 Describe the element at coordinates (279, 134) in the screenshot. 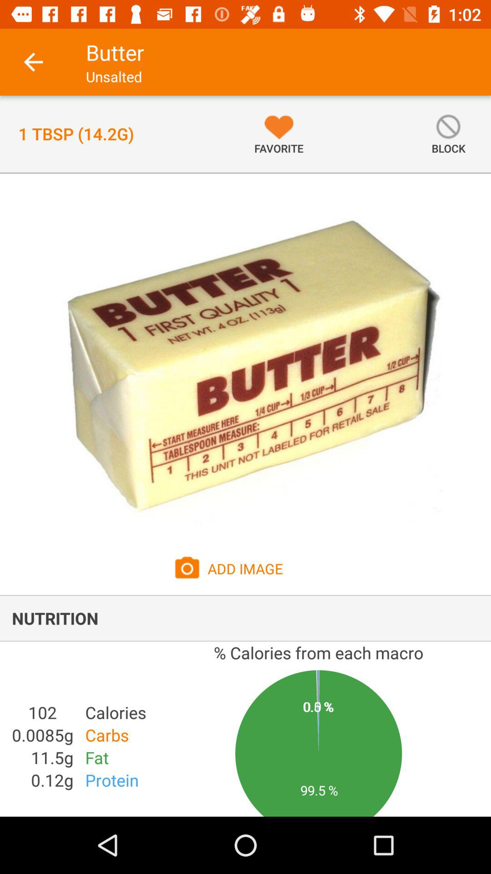

I see `turn off item to the right of the 1 tbsp 14 item` at that location.